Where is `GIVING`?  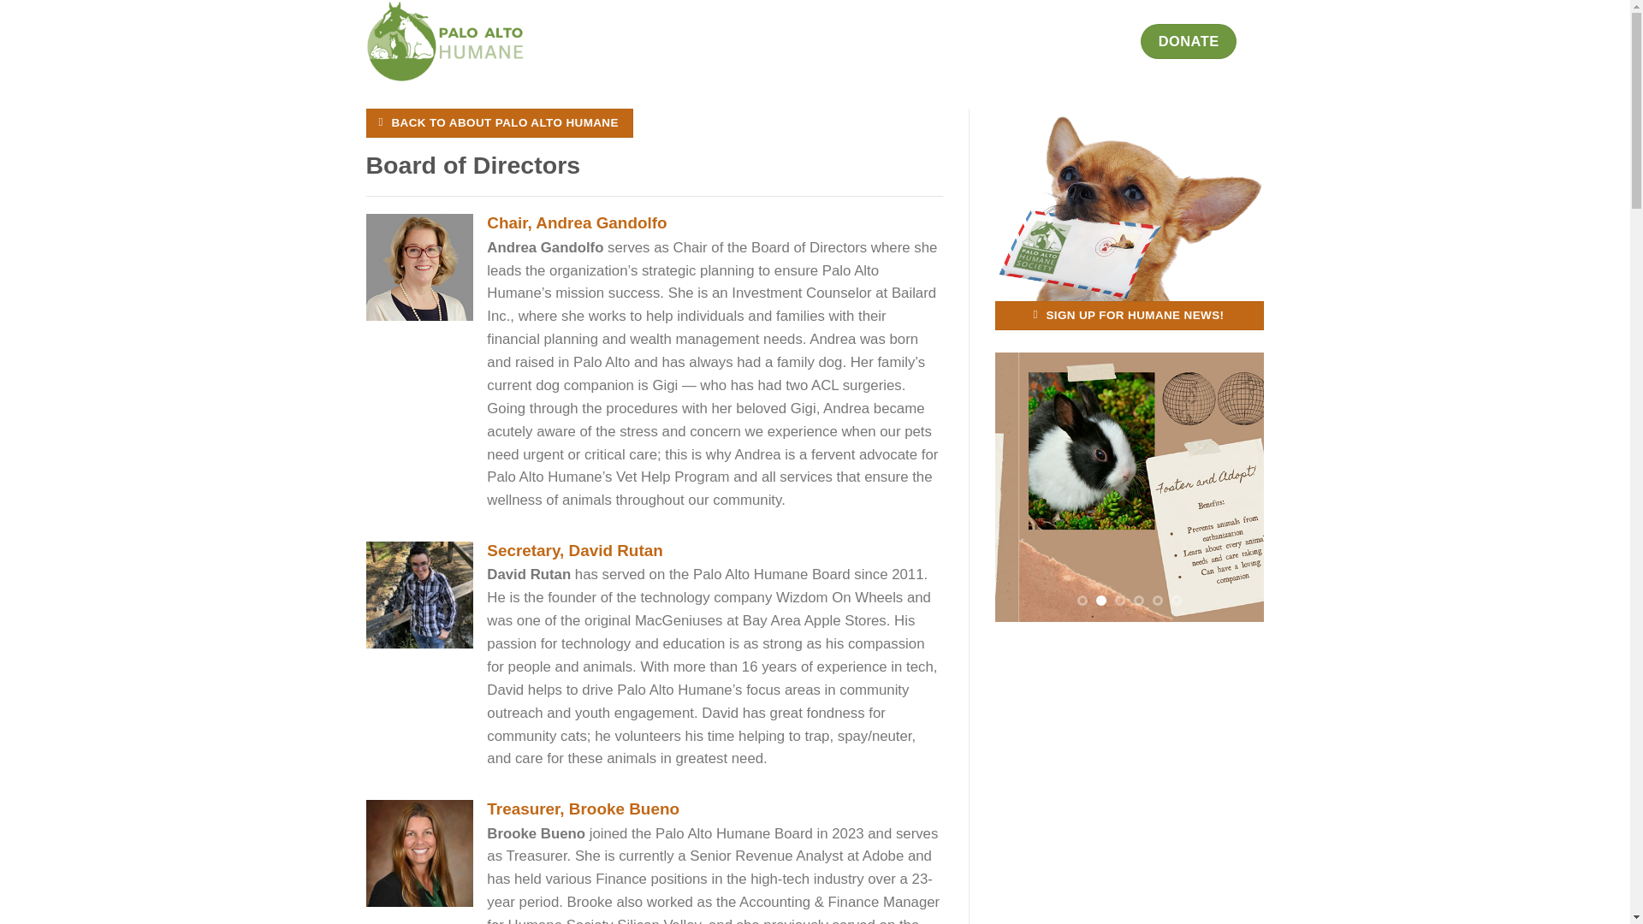 GIVING is located at coordinates (1101, 41).